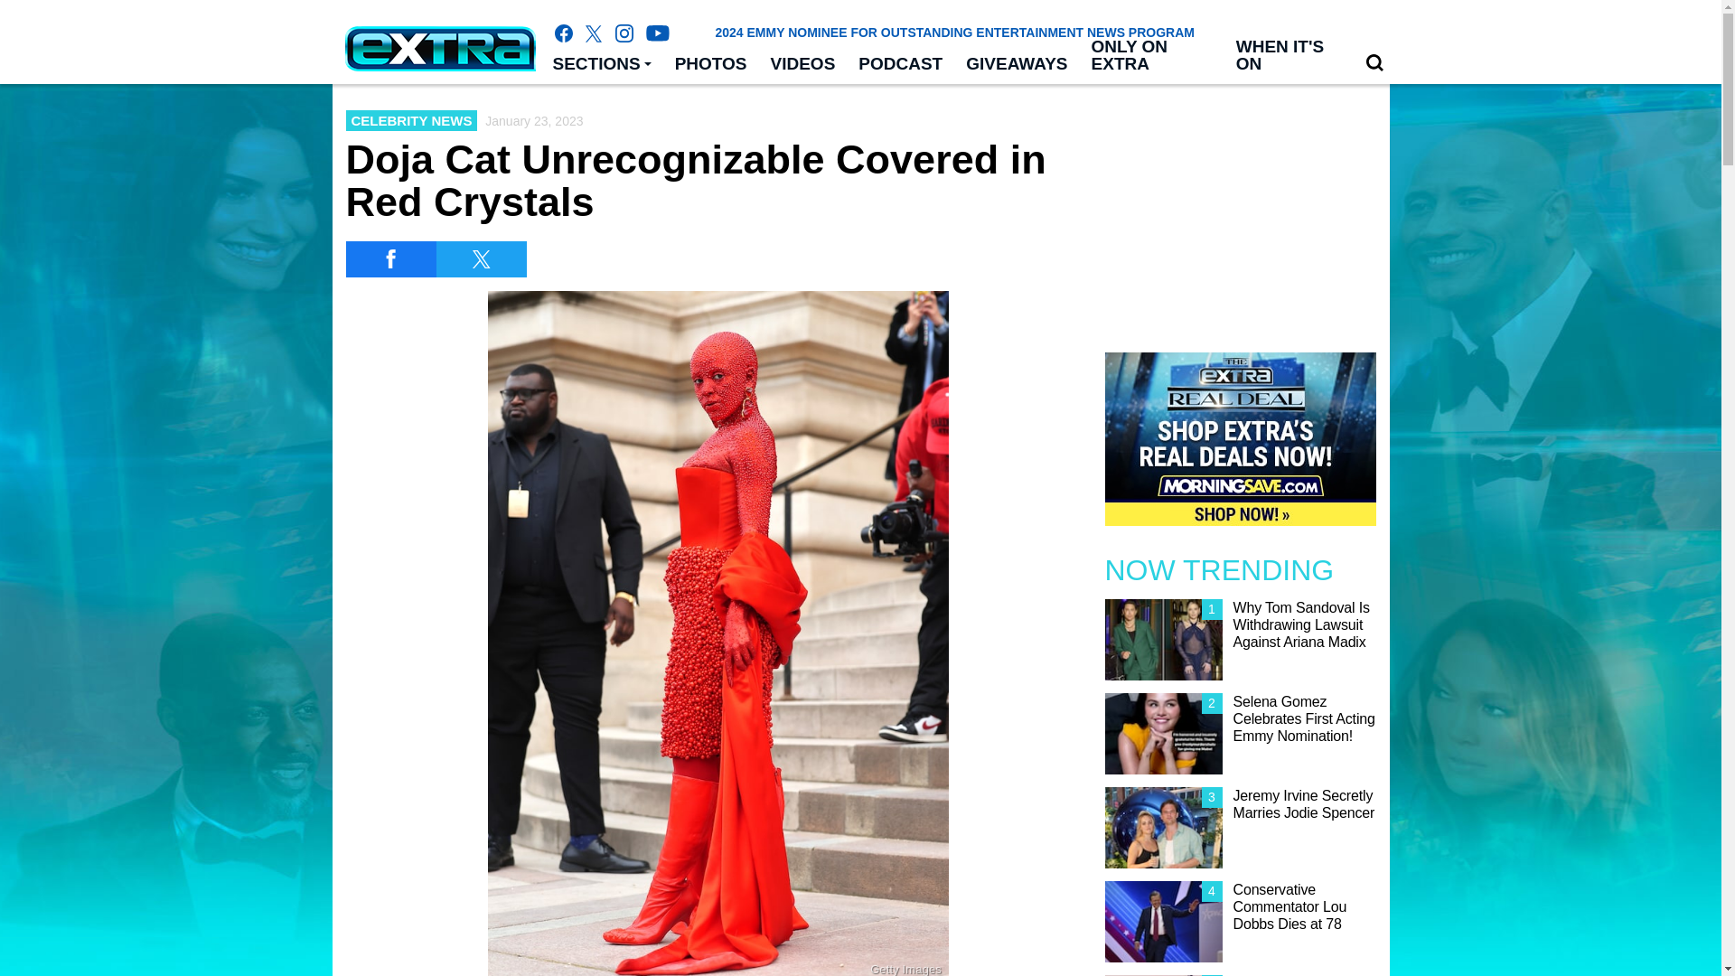  What do you see at coordinates (1151, 56) in the screenshot?
I see `ONLY ON EXTRA` at bounding box center [1151, 56].